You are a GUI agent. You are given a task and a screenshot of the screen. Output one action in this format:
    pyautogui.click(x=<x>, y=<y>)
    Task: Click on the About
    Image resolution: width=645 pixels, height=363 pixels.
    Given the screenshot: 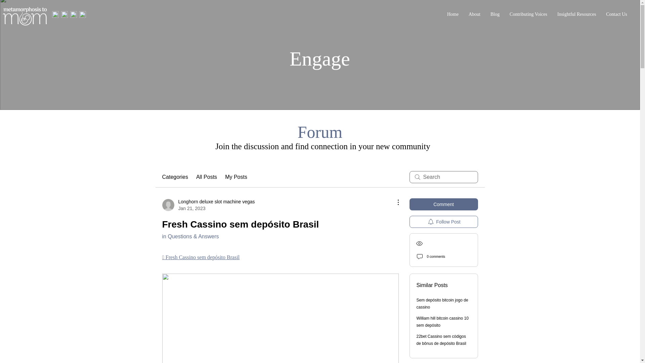 What is the action you would take?
    pyautogui.click(x=208, y=205)
    